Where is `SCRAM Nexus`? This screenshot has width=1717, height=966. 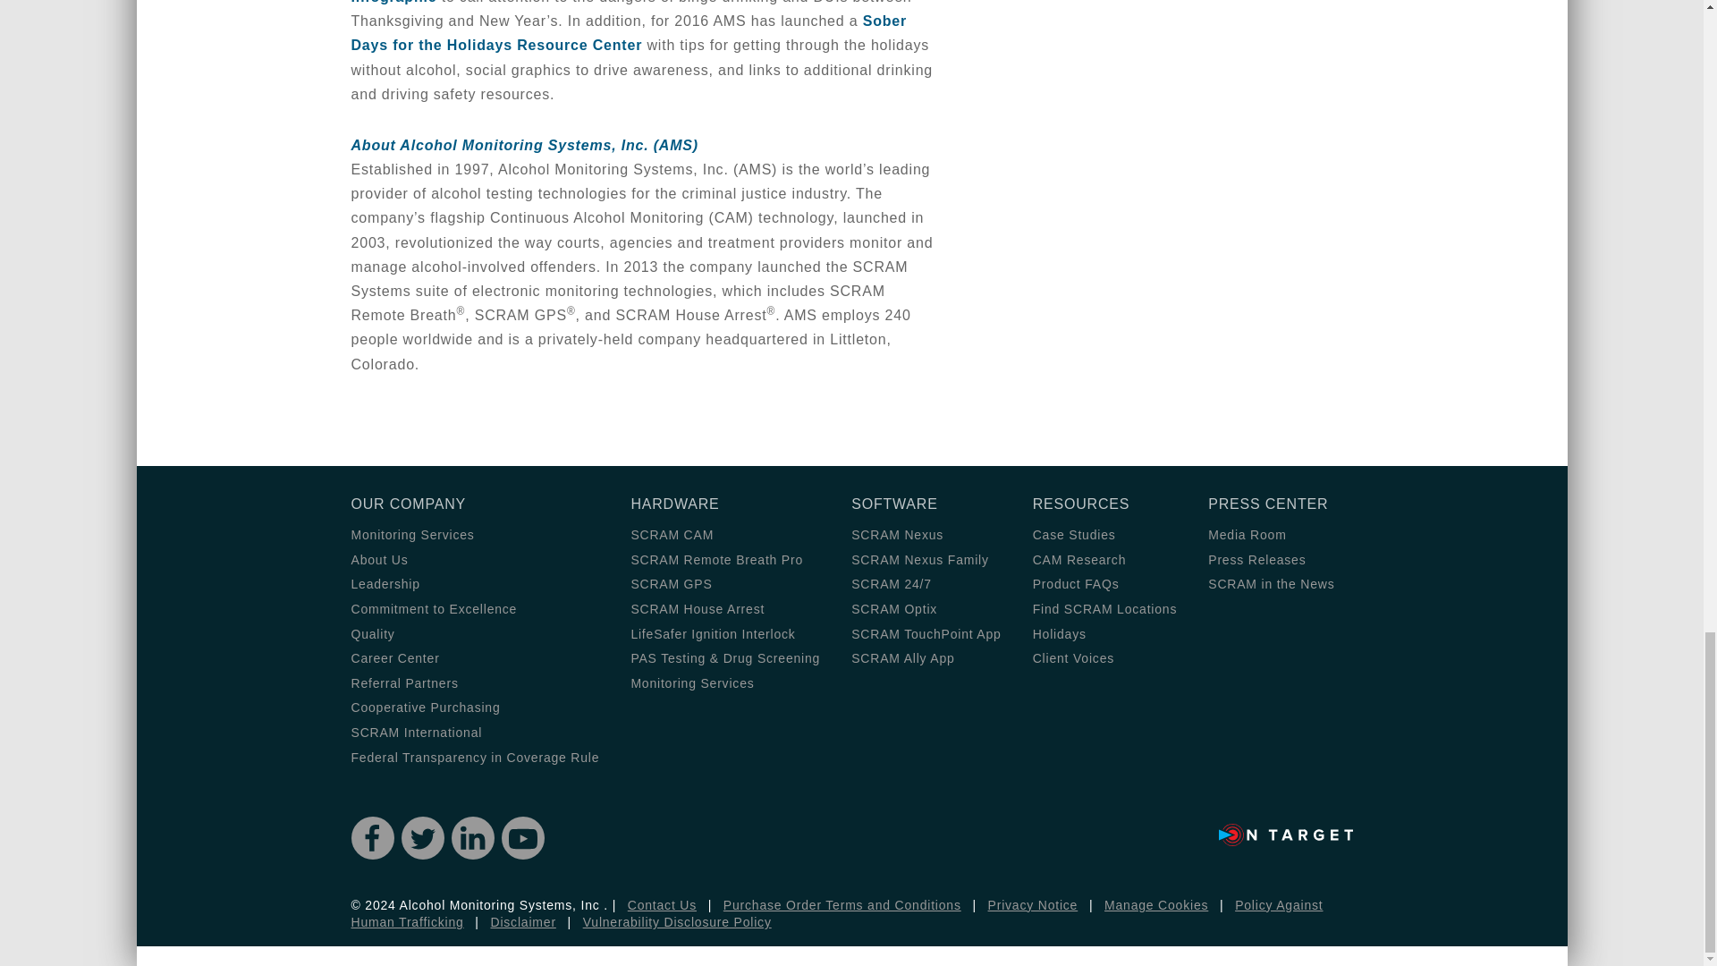 SCRAM Nexus is located at coordinates (897, 534).